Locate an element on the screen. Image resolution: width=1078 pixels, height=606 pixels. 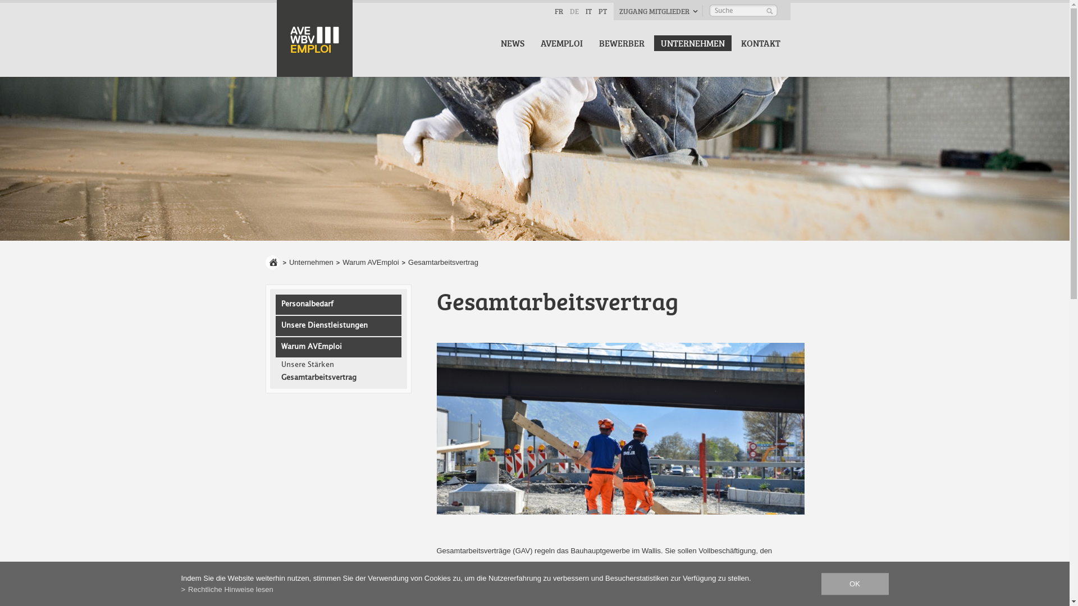
Rechtliche Hinweise lesen is located at coordinates (227, 589).